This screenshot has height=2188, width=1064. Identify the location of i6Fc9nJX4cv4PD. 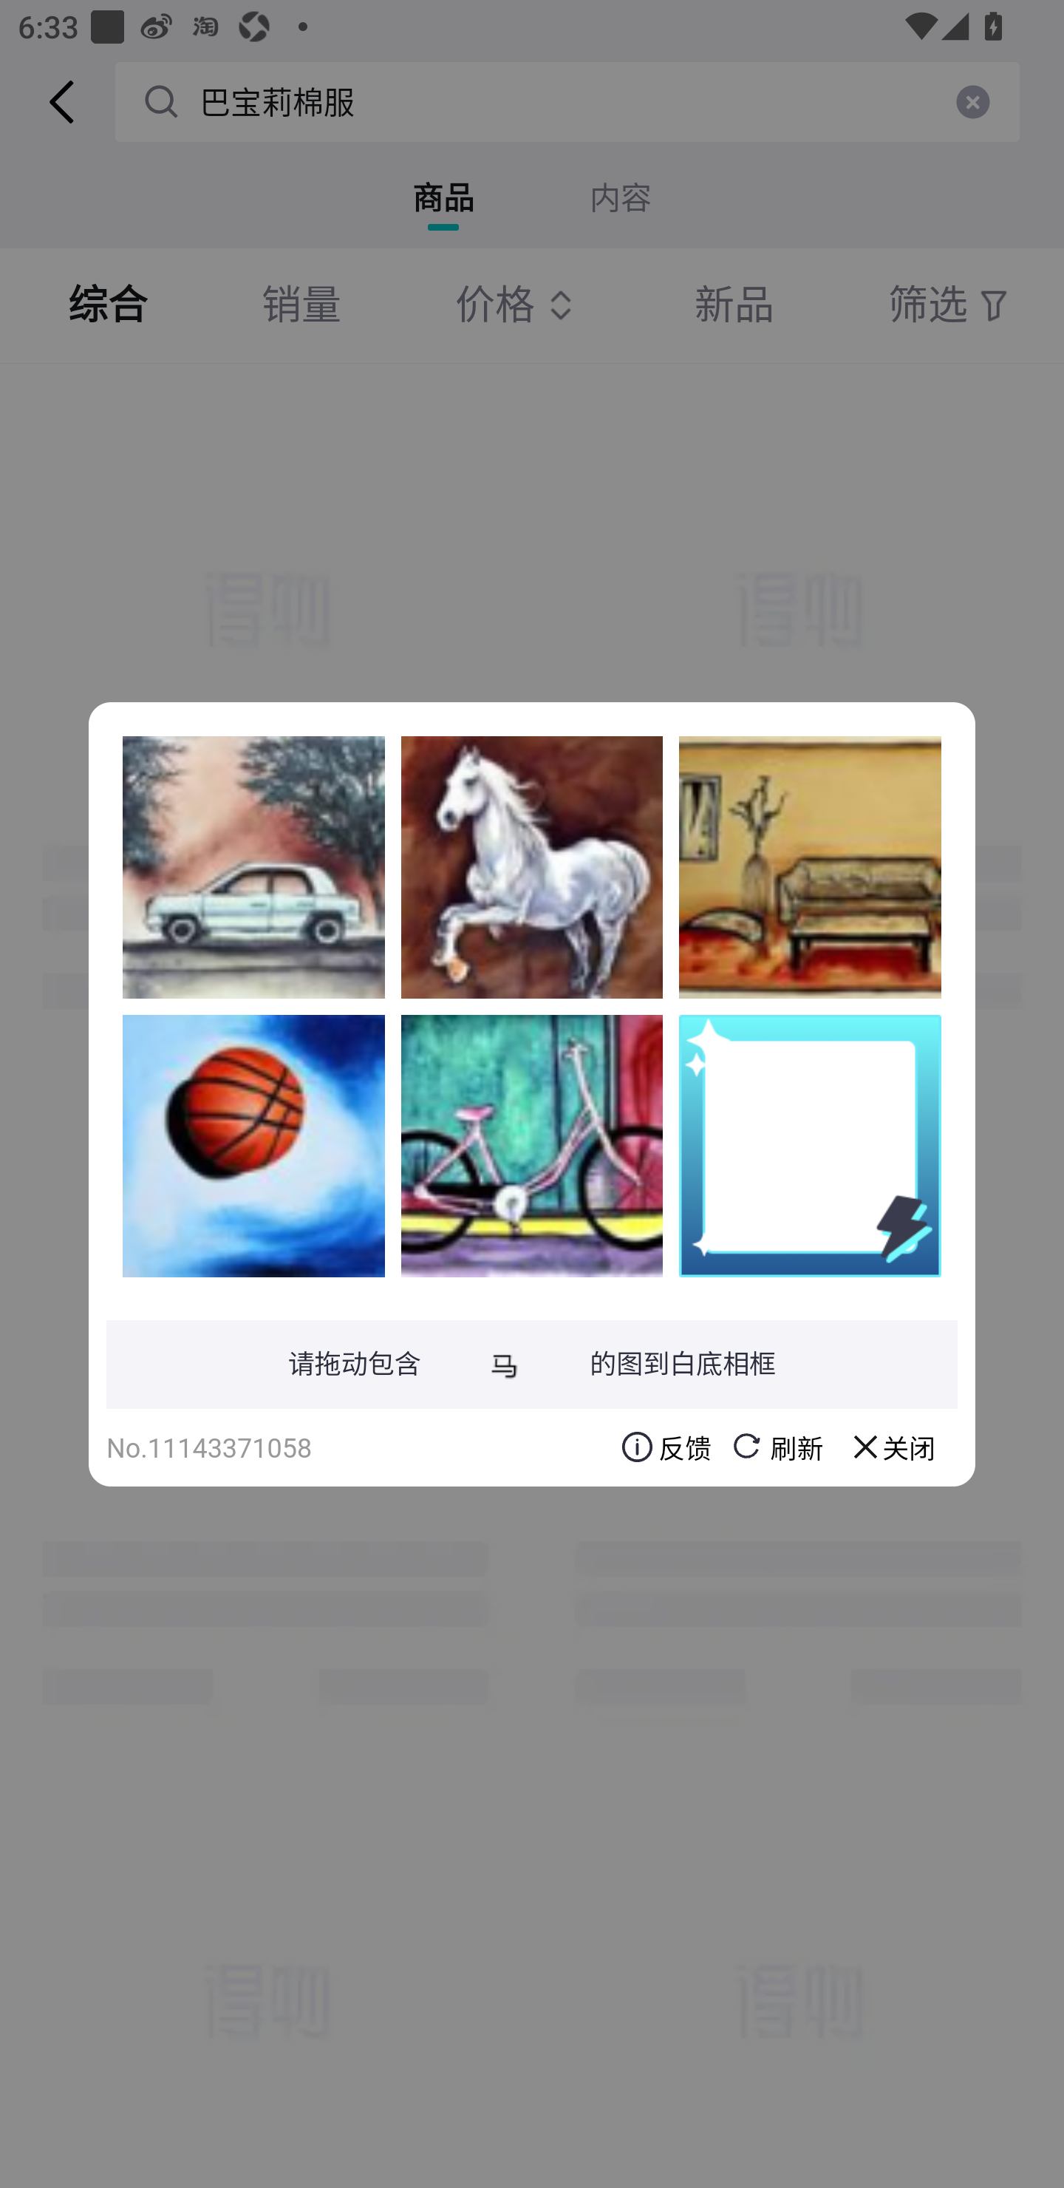
(532, 1145).